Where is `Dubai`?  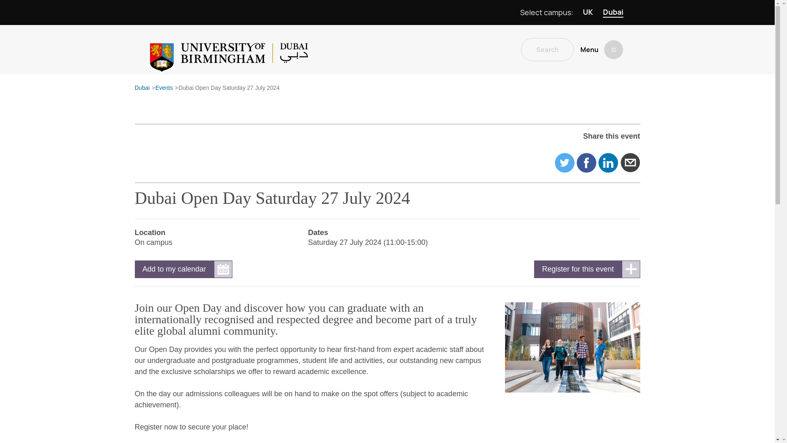
Dubai is located at coordinates (142, 88).